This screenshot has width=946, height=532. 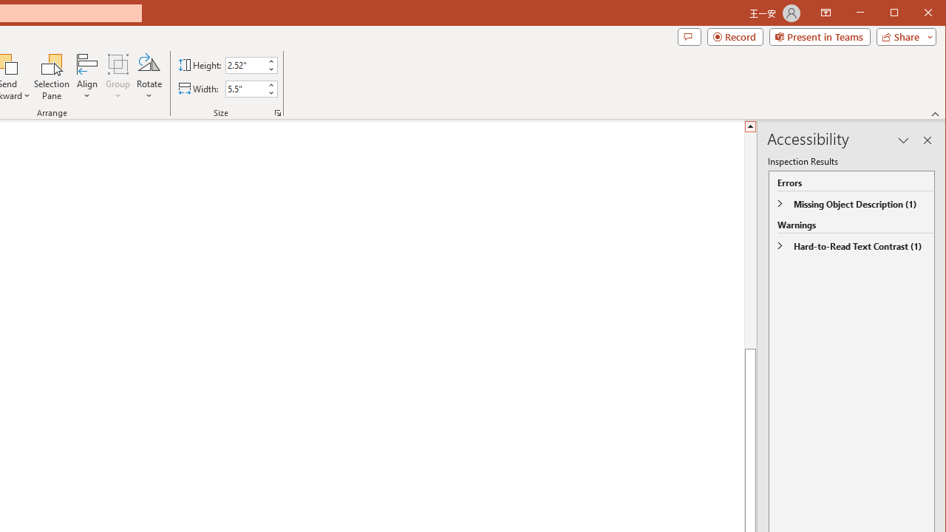 What do you see at coordinates (915, 13) in the screenshot?
I see `Maximize` at bounding box center [915, 13].